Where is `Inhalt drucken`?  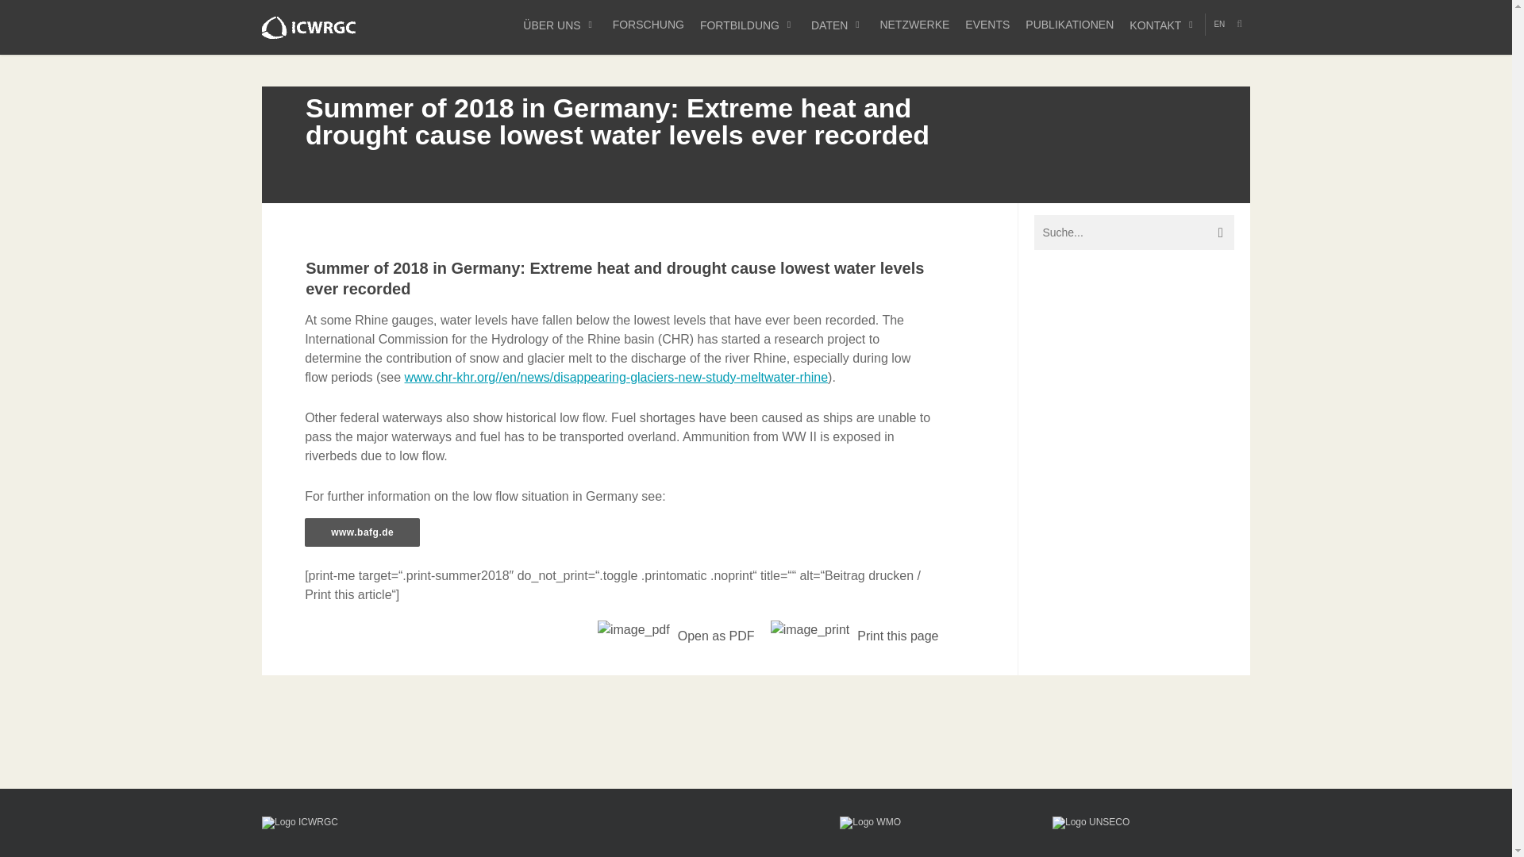 Inhalt drucken is located at coordinates (810, 630).